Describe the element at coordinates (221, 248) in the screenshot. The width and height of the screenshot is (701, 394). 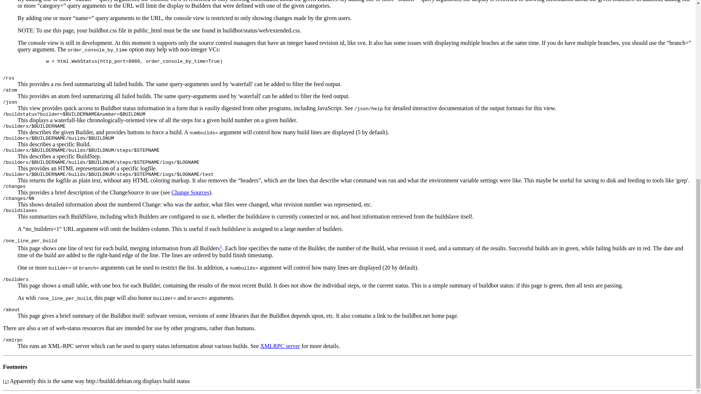
I see `1` at that location.